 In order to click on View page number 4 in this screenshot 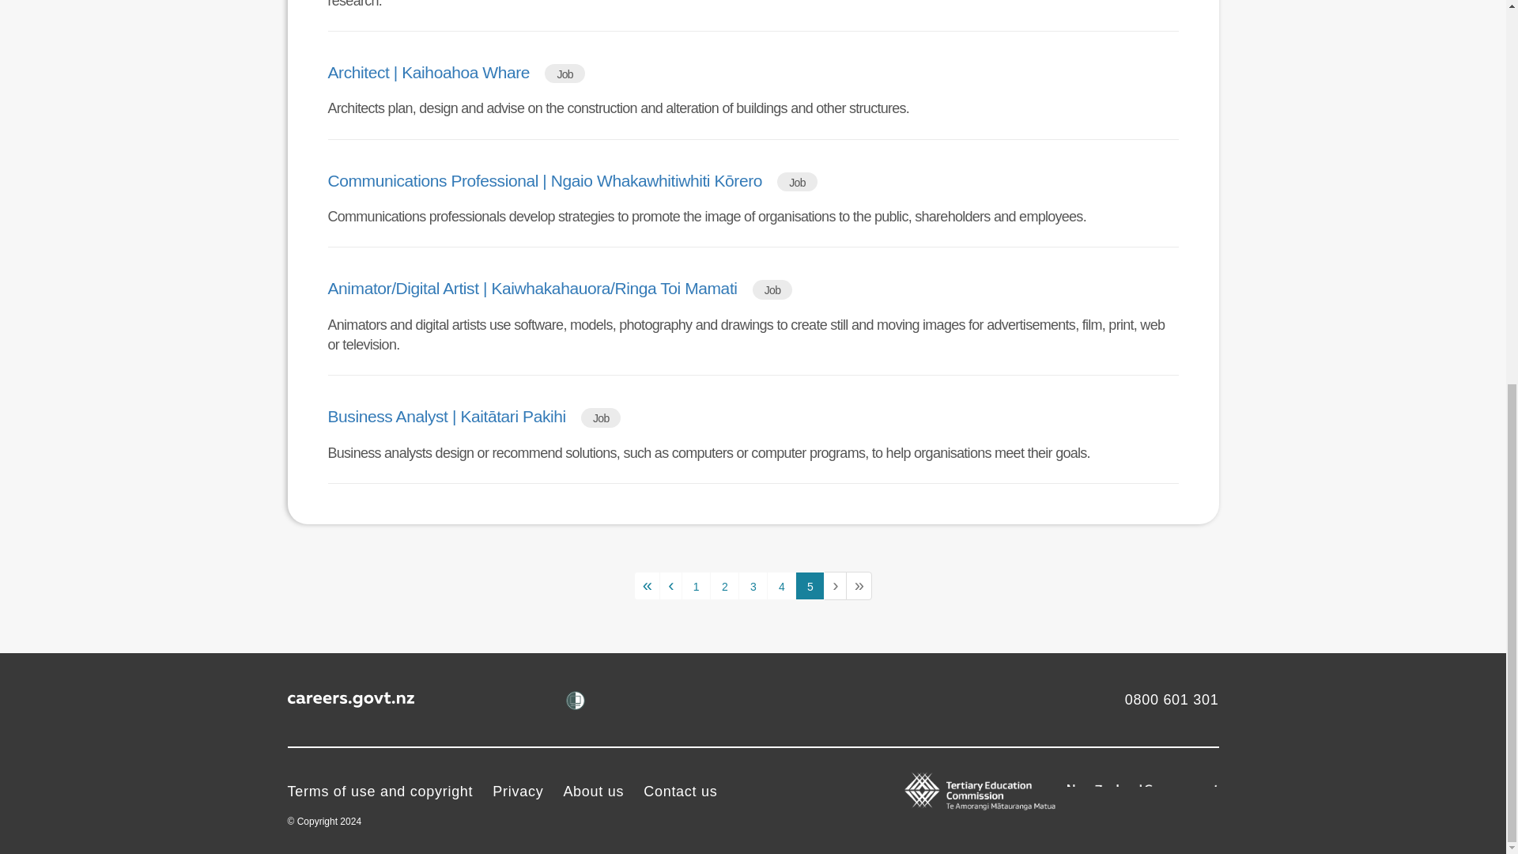, I will do `click(781, 585)`.